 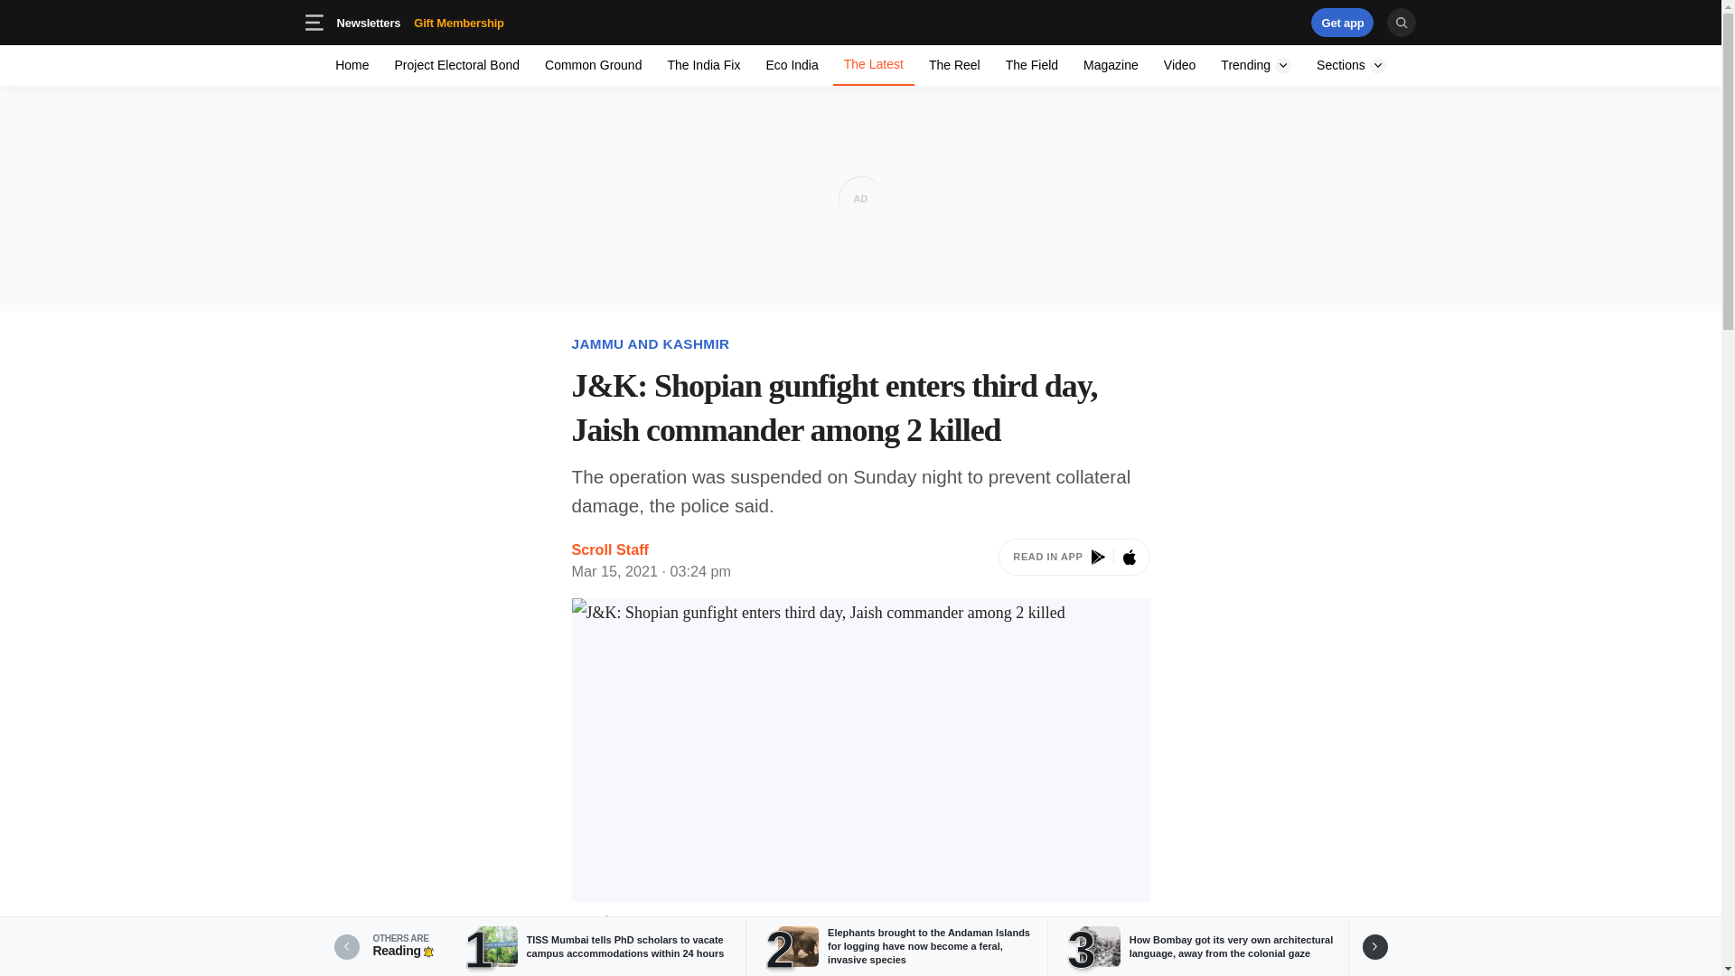 What do you see at coordinates (459, 22) in the screenshot?
I see `Sections` at bounding box center [459, 22].